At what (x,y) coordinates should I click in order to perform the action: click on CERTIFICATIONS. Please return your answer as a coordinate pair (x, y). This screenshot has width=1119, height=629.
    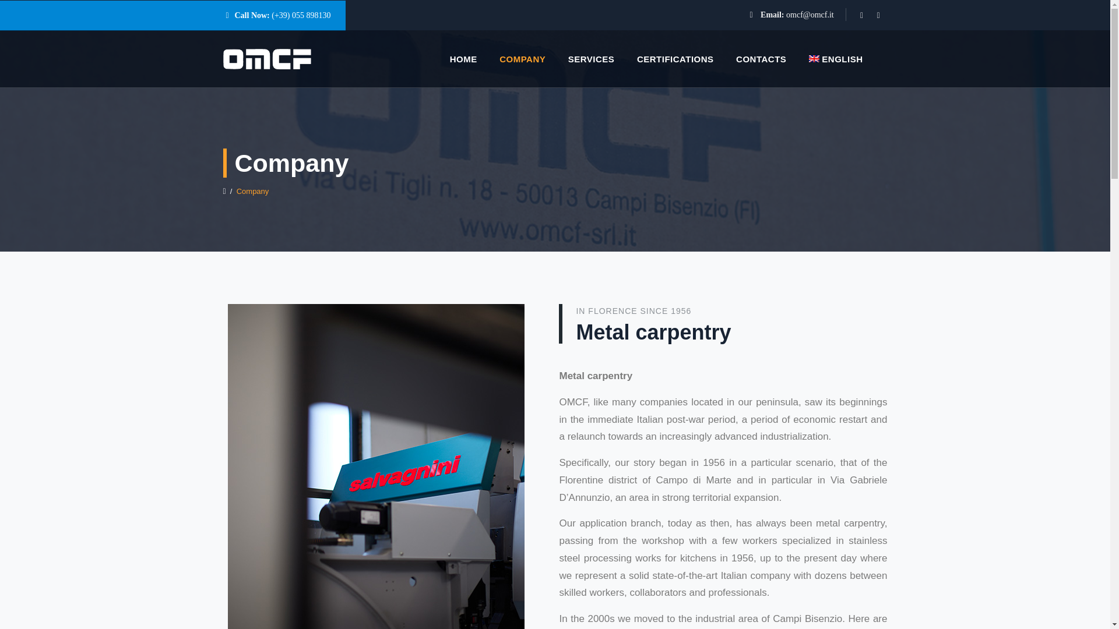
    Looking at the image, I should click on (675, 59).